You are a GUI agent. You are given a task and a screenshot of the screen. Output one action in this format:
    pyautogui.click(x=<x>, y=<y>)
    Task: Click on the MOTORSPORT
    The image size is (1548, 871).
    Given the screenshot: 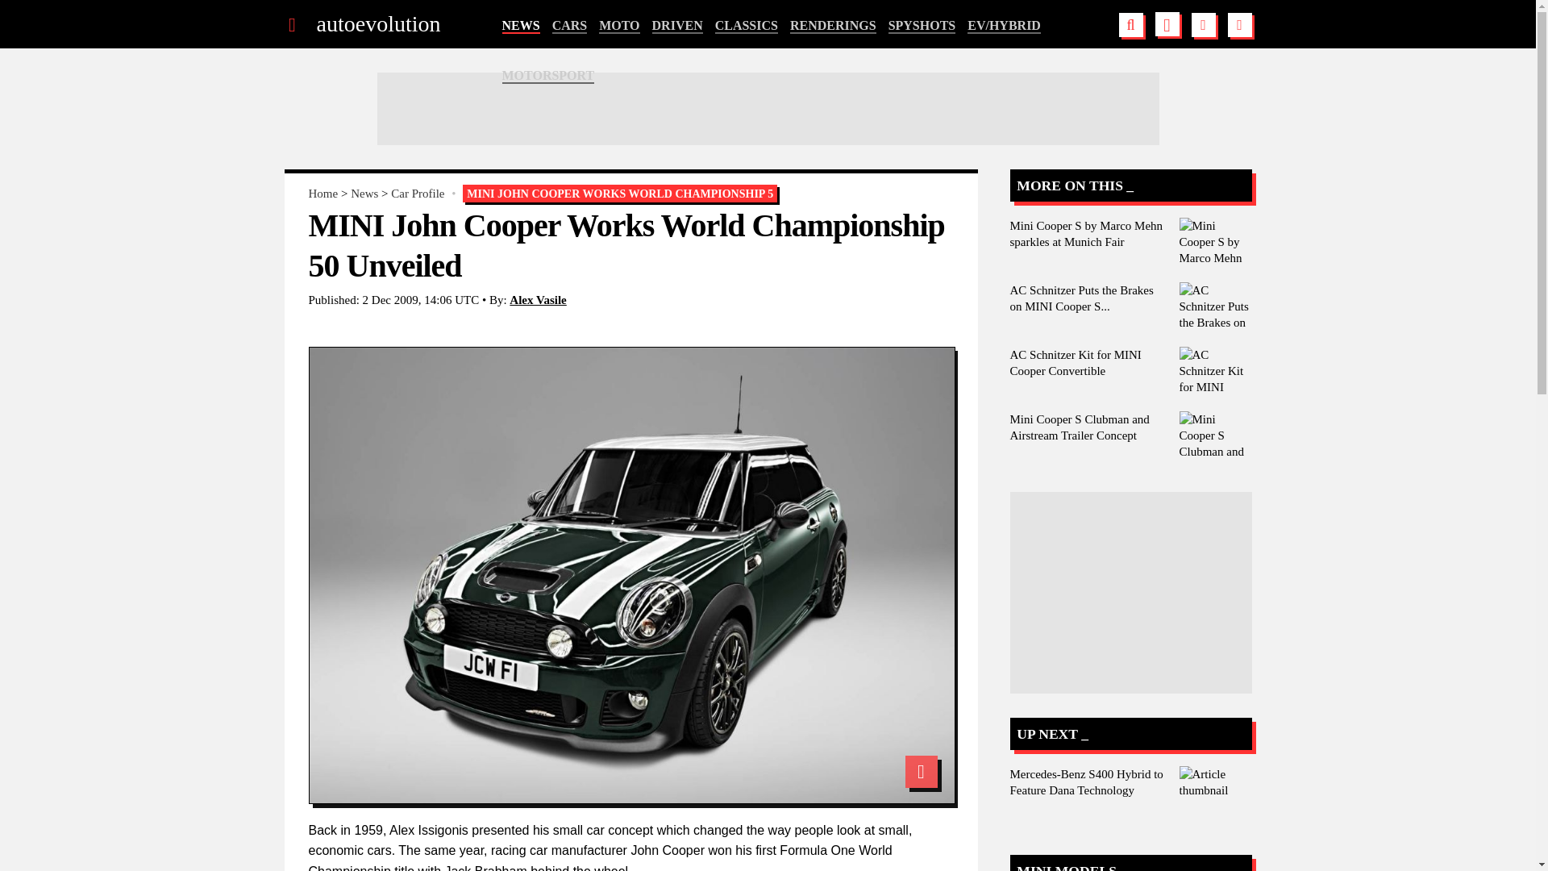 What is the action you would take?
    pyautogui.click(x=548, y=76)
    